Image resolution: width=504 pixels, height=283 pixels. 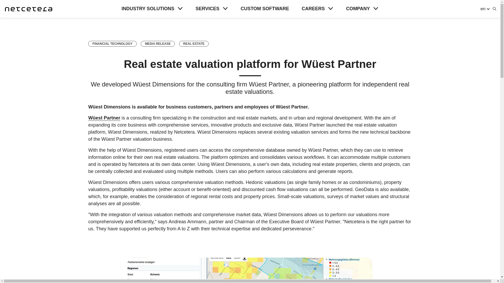 What do you see at coordinates (485, 9) in the screenshot?
I see `en` at bounding box center [485, 9].